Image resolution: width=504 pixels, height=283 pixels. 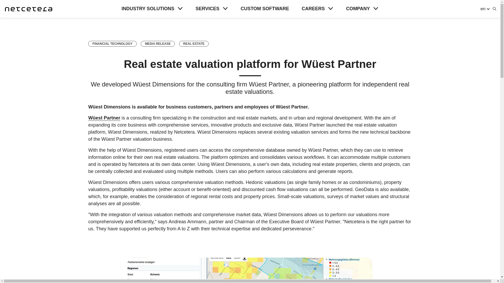 What do you see at coordinates (485, 9) in the screenshot?
I see `en` at bounding box center [485, 9].